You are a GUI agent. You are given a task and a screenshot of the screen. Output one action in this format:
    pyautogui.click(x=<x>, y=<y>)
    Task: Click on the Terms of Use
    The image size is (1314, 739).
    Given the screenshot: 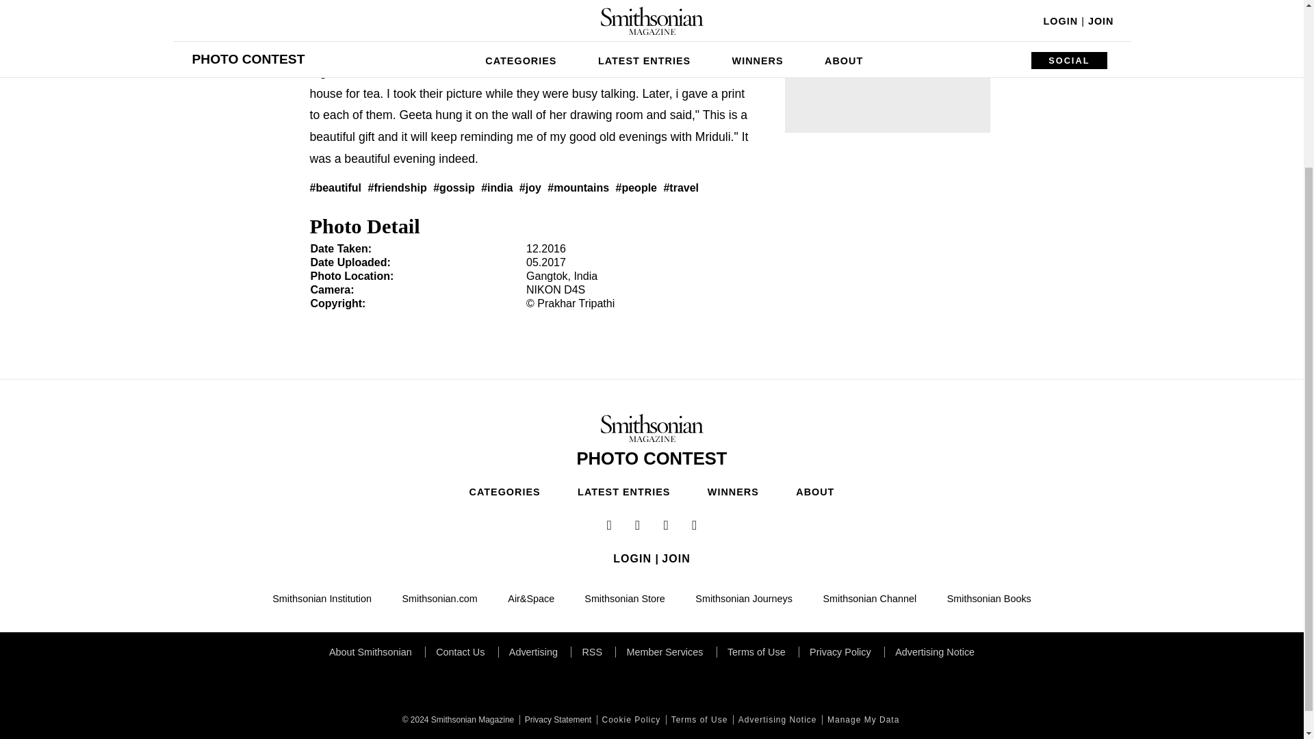 What is the action you would take?
    pyautogui.click(x=698, y=720)
    